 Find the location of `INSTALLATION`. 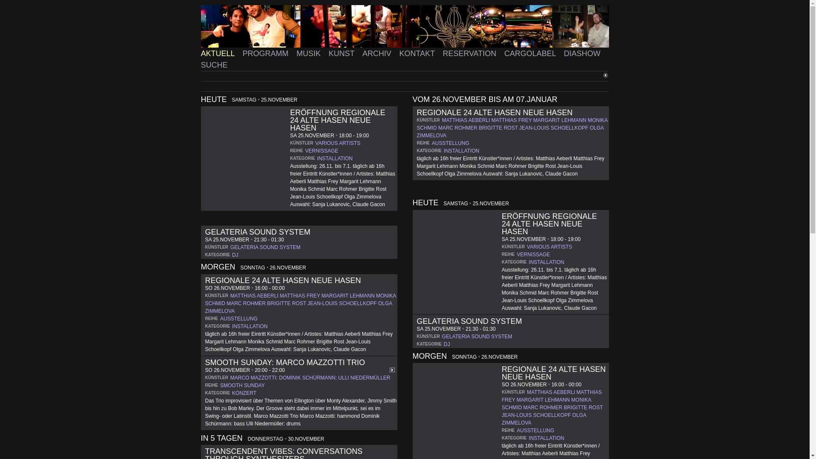

INSTALLATION is located at coordinates (250, 326).